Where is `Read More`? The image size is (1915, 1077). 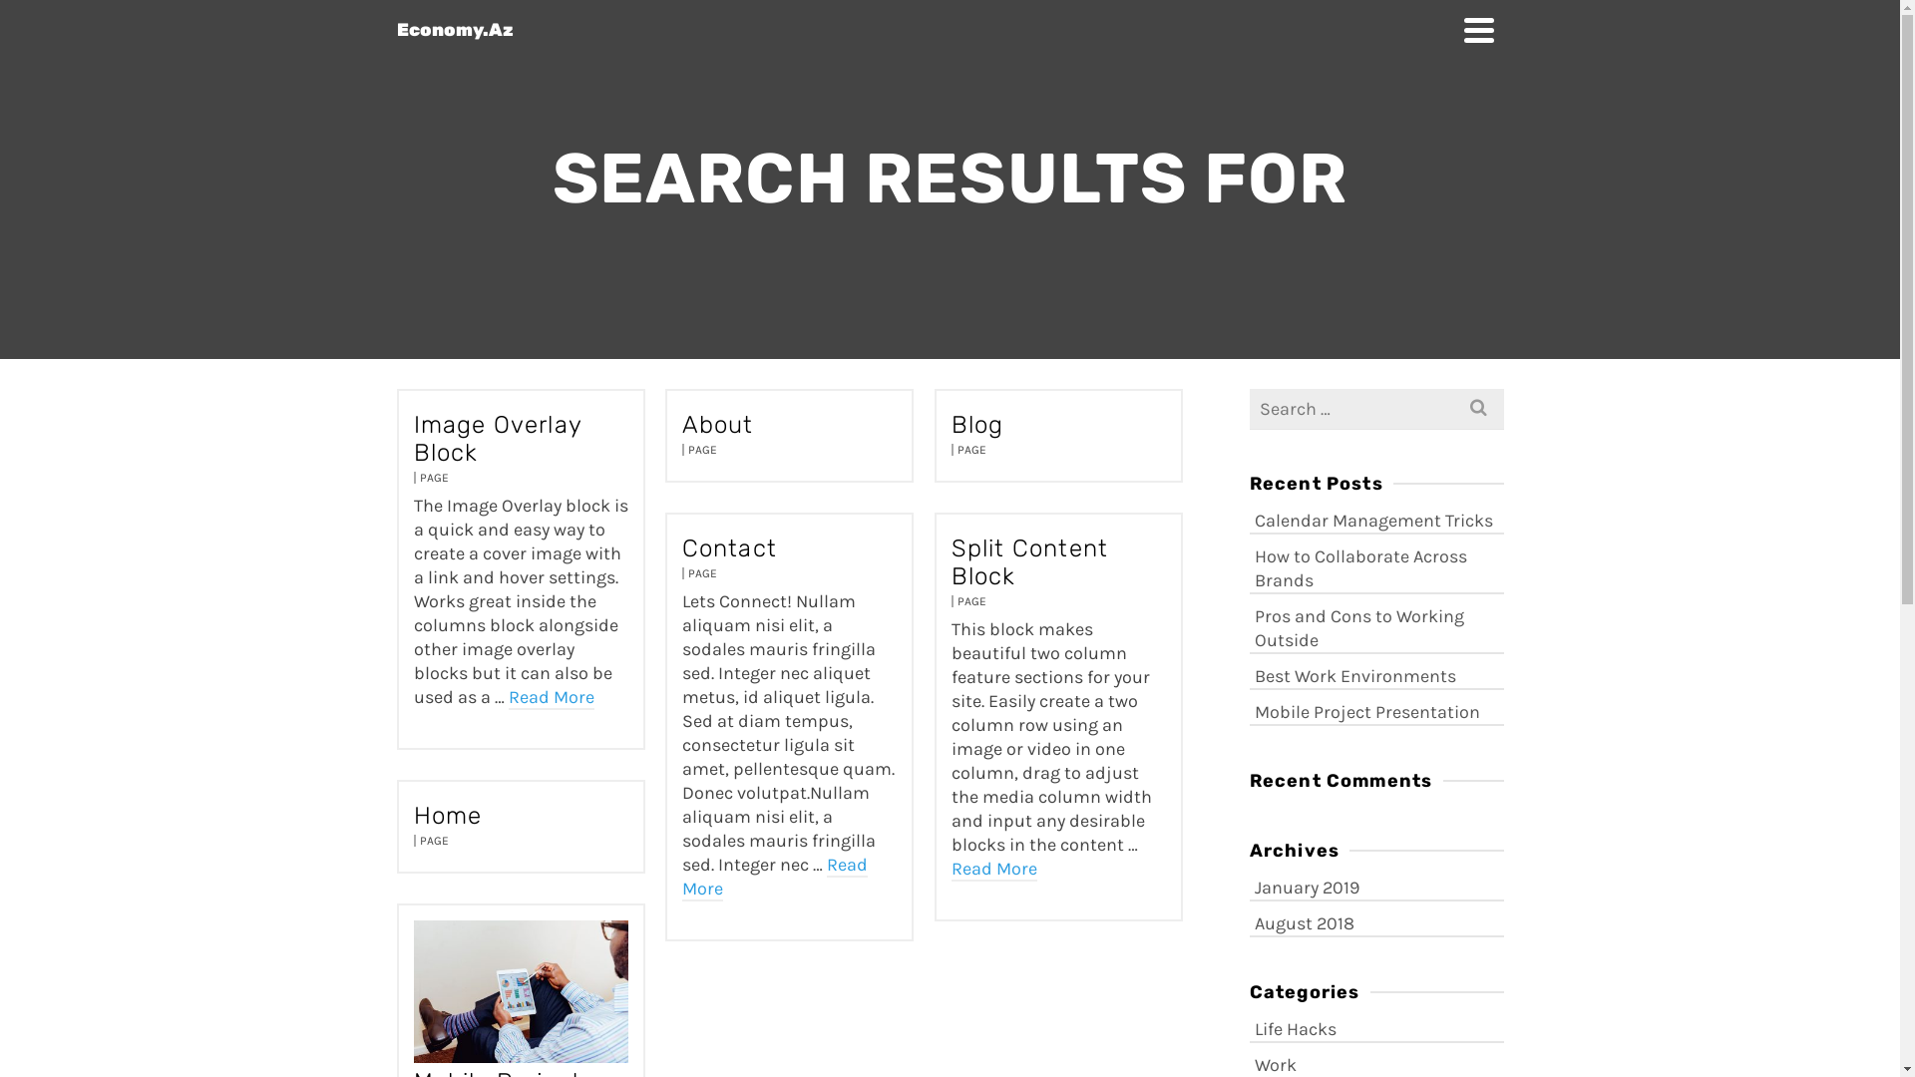 Read More is located at coordinates (994, 870).